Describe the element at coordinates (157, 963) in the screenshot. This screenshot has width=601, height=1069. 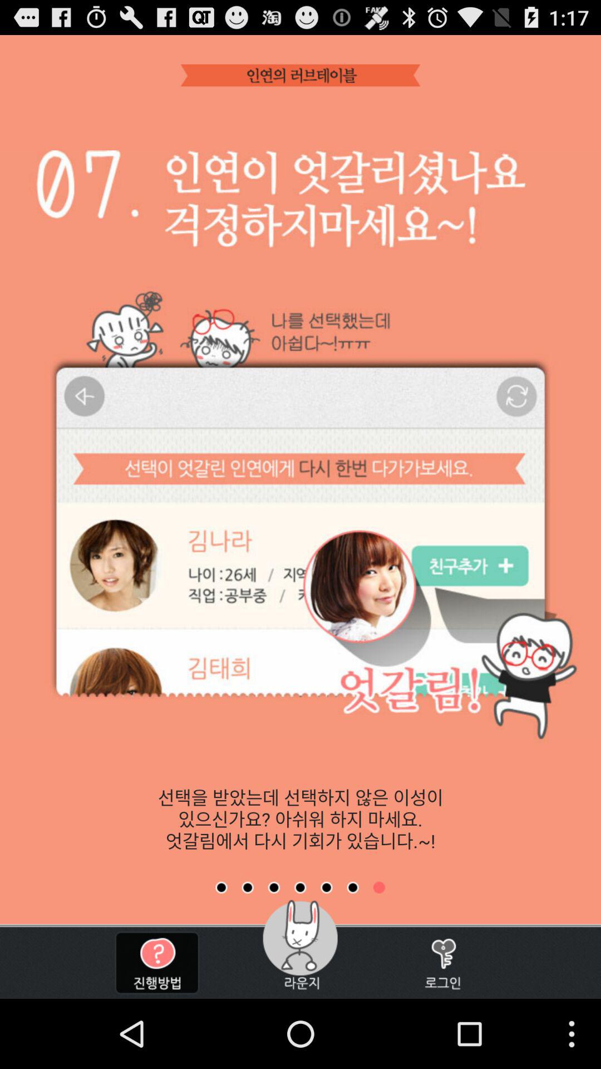
I see `go to help` at that location.